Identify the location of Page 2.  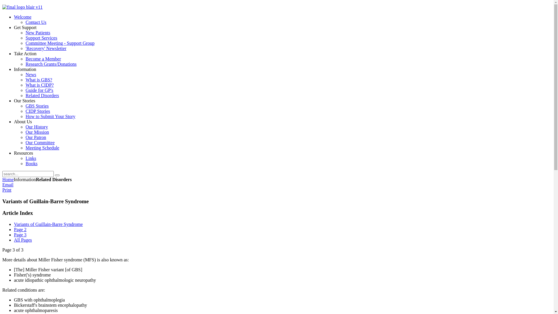
(20, 230).